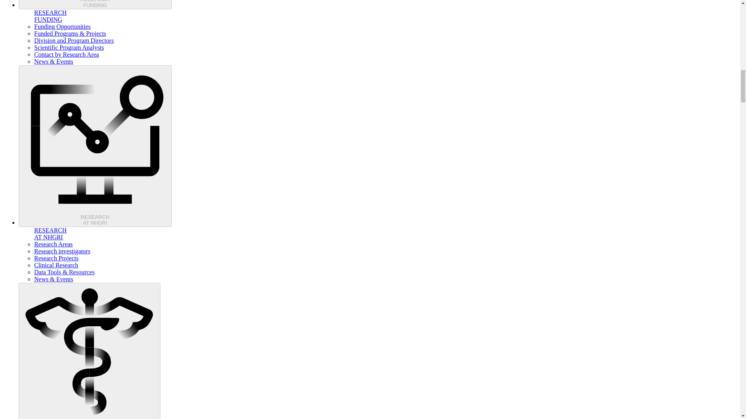 Image resolution: width=746 pixels, height=419 pixels. What do you see at coordinates (69, 47) in the screenshot?
I see `Research Projects` at bounding box center [69, 47].